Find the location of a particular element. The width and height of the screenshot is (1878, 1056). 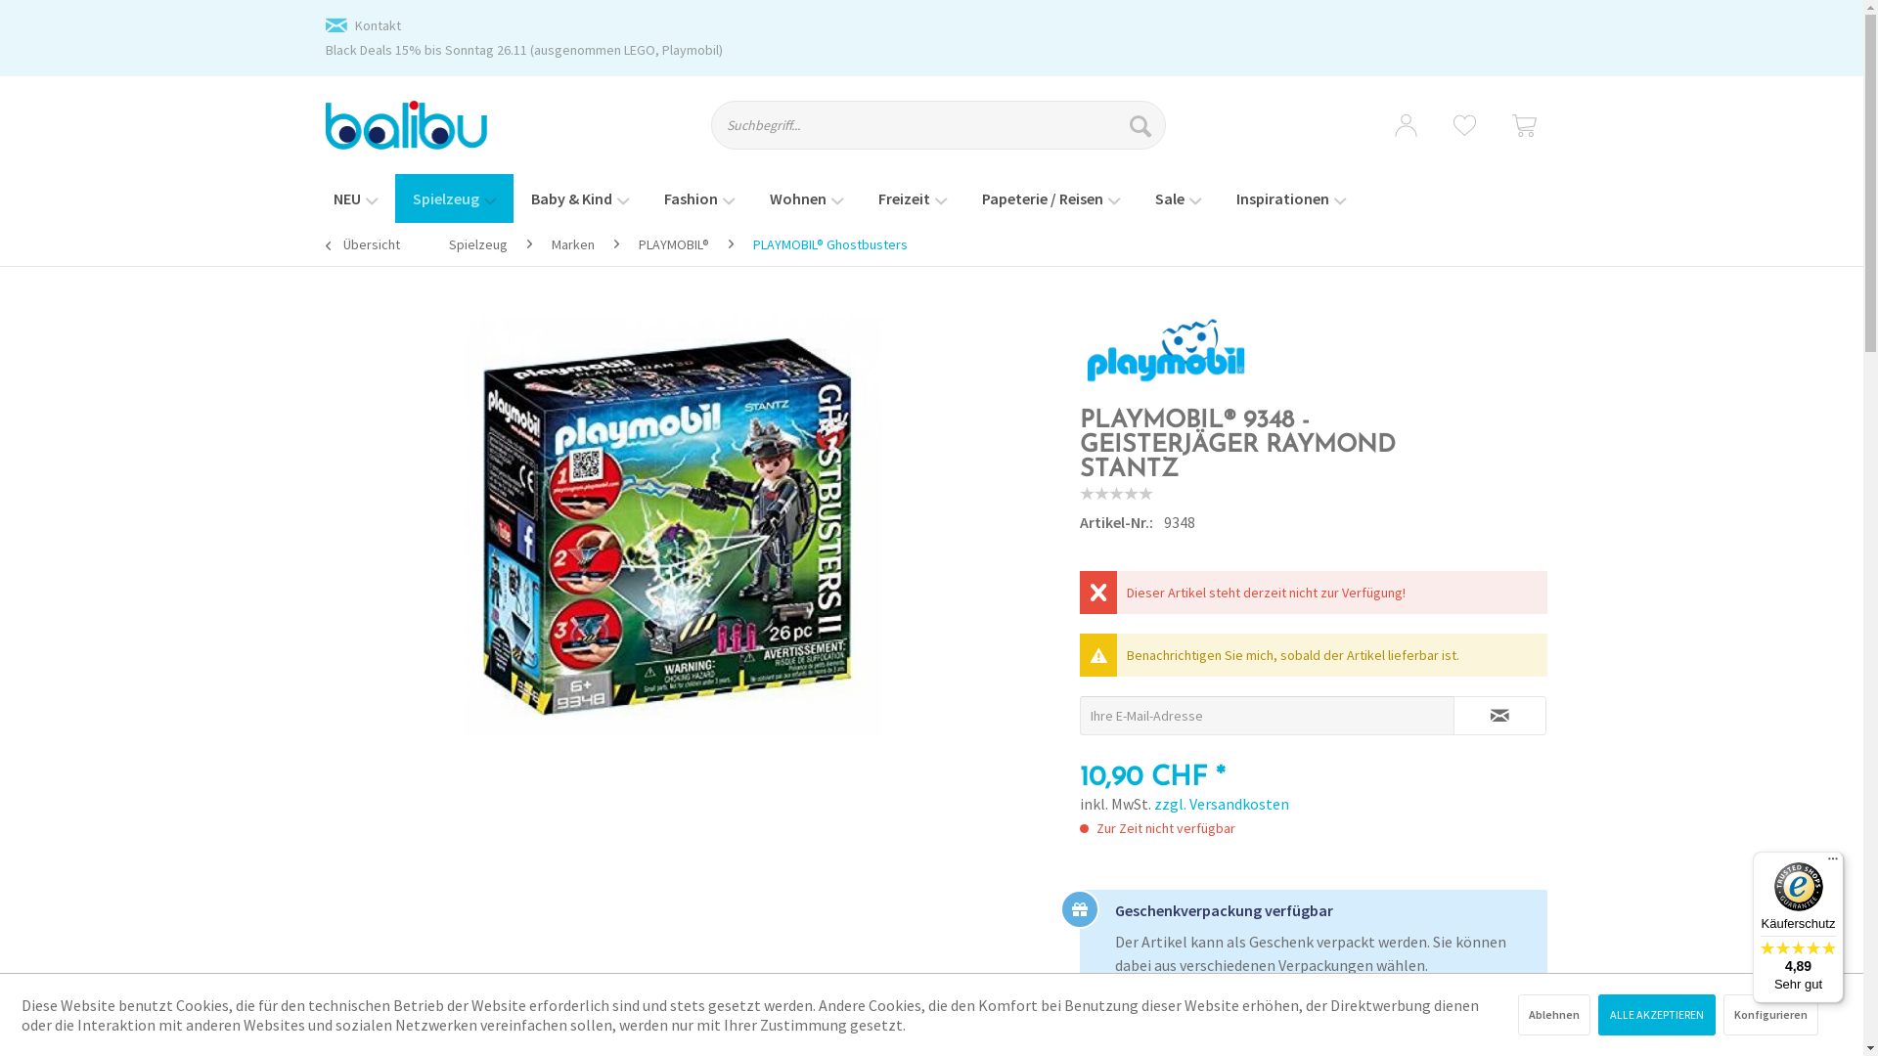

Inspirationen is located at coordinates (1291, 198).